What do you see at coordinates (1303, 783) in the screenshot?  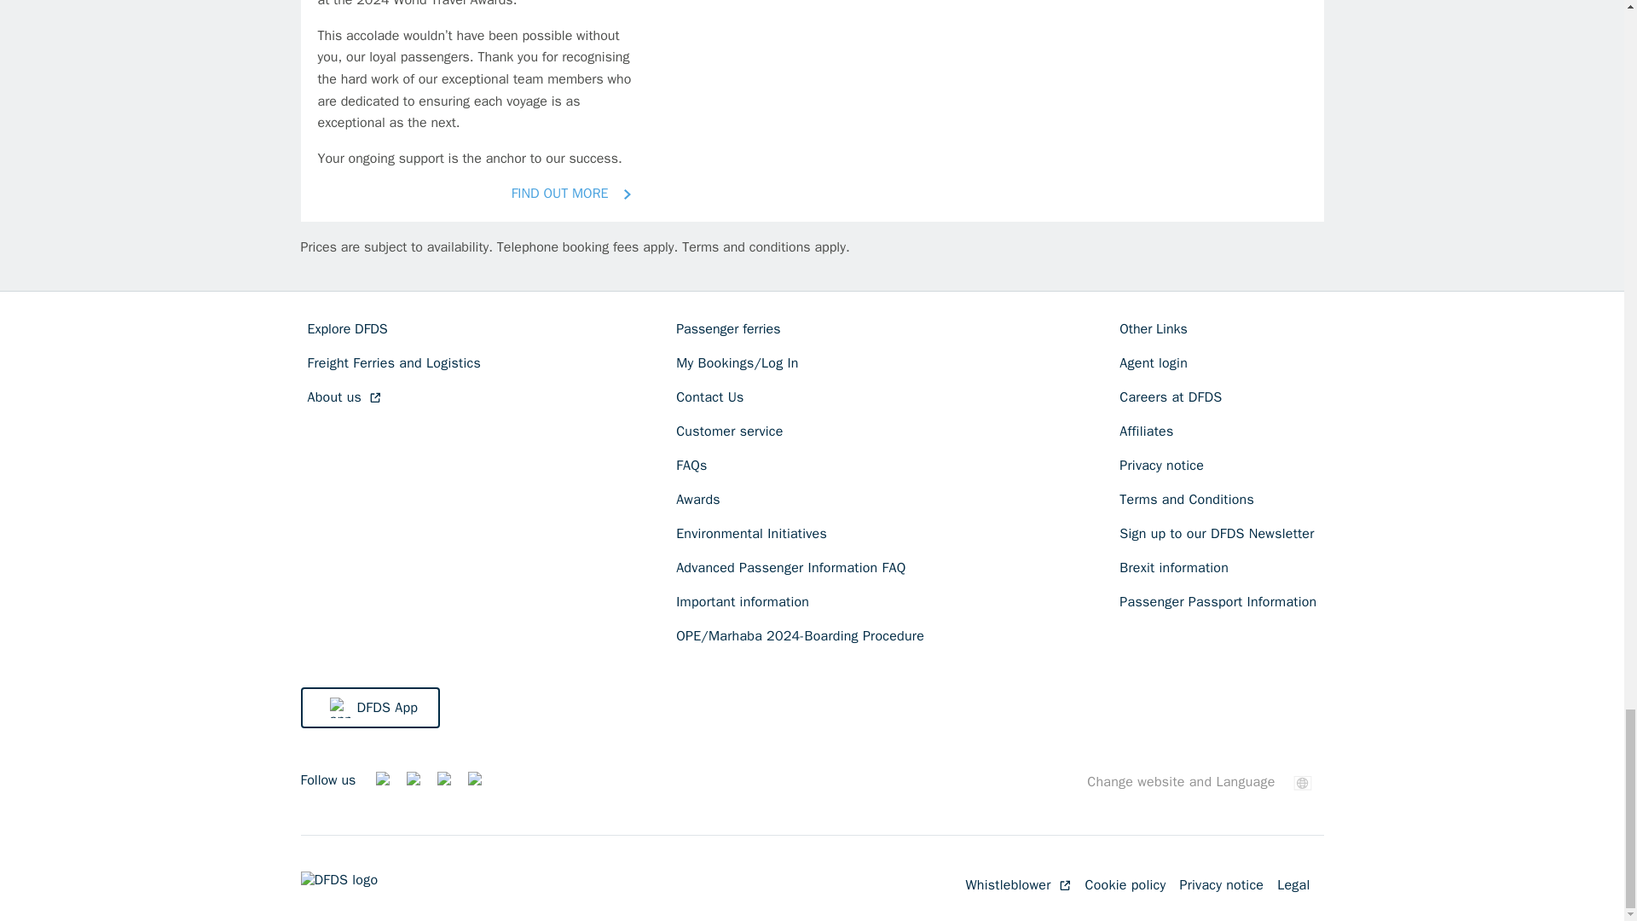 I see `en` at bounding box center [1303, 783].